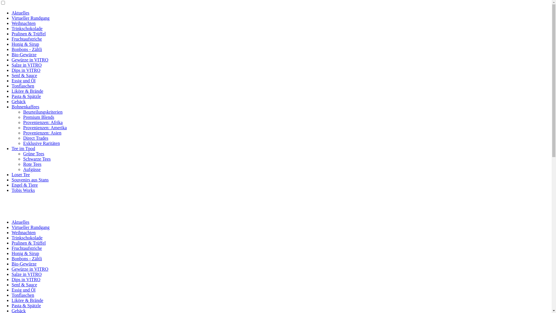 This screenshot has width=556, height=313. I want to click on Honig & Sirup, so click(25, 253).